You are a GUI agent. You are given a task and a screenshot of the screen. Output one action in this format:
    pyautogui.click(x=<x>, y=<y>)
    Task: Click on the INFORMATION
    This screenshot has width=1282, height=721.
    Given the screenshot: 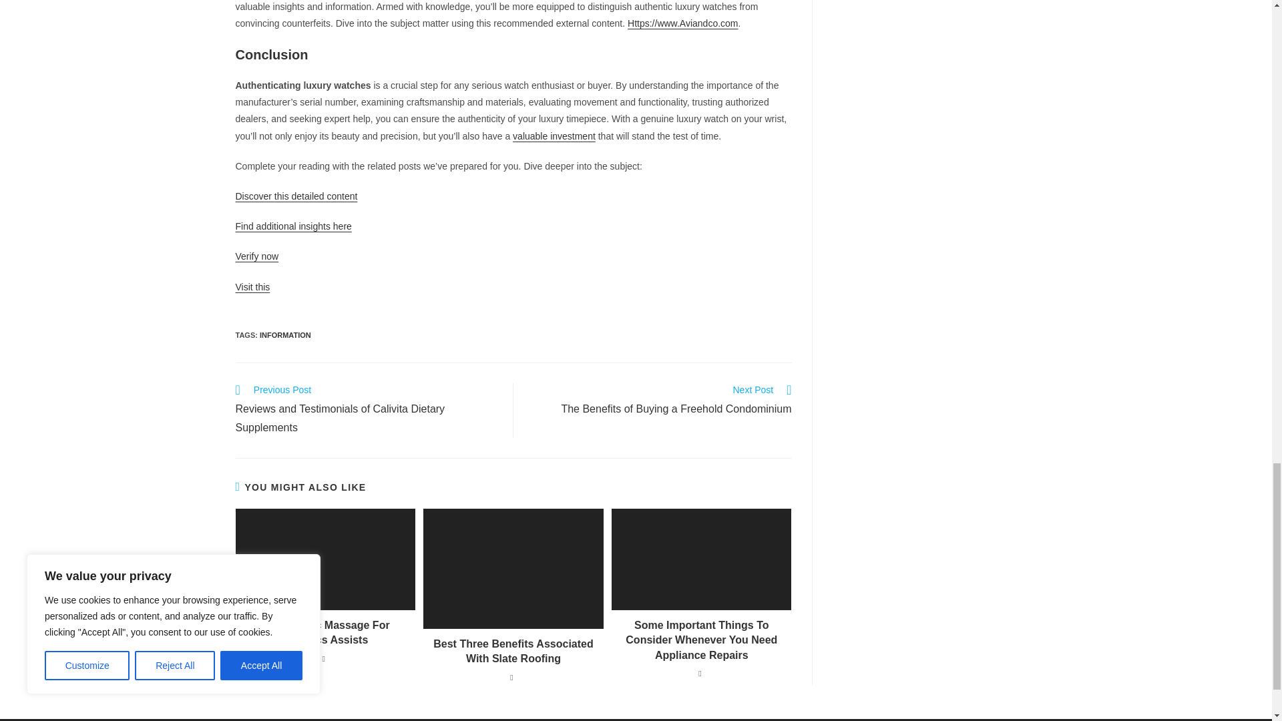 What is the action you would take?
    pyautogui.click(x=286, y=334)
    